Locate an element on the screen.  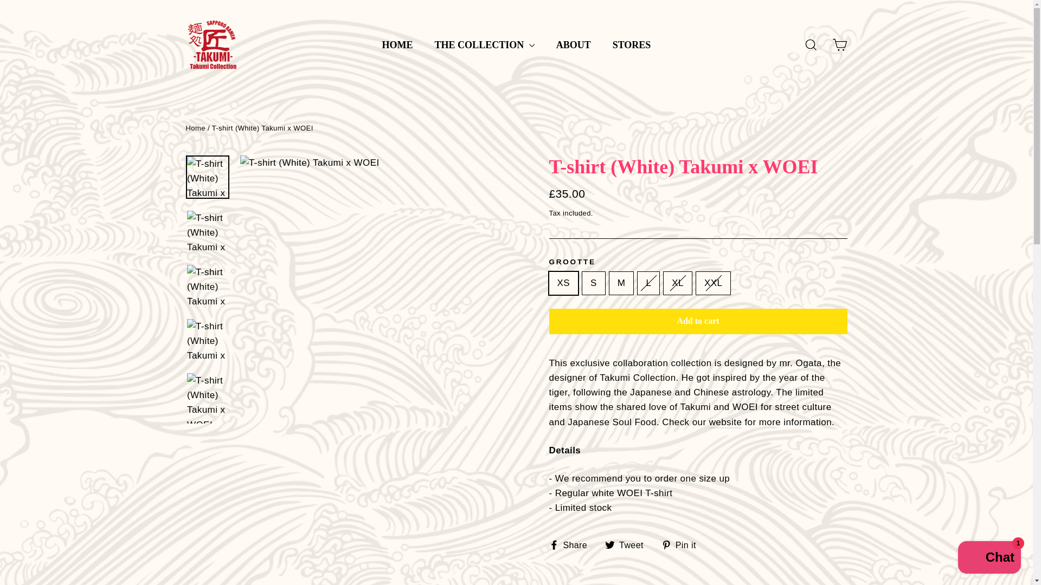
Back to the frontpage is located at coordinates (195, 128).